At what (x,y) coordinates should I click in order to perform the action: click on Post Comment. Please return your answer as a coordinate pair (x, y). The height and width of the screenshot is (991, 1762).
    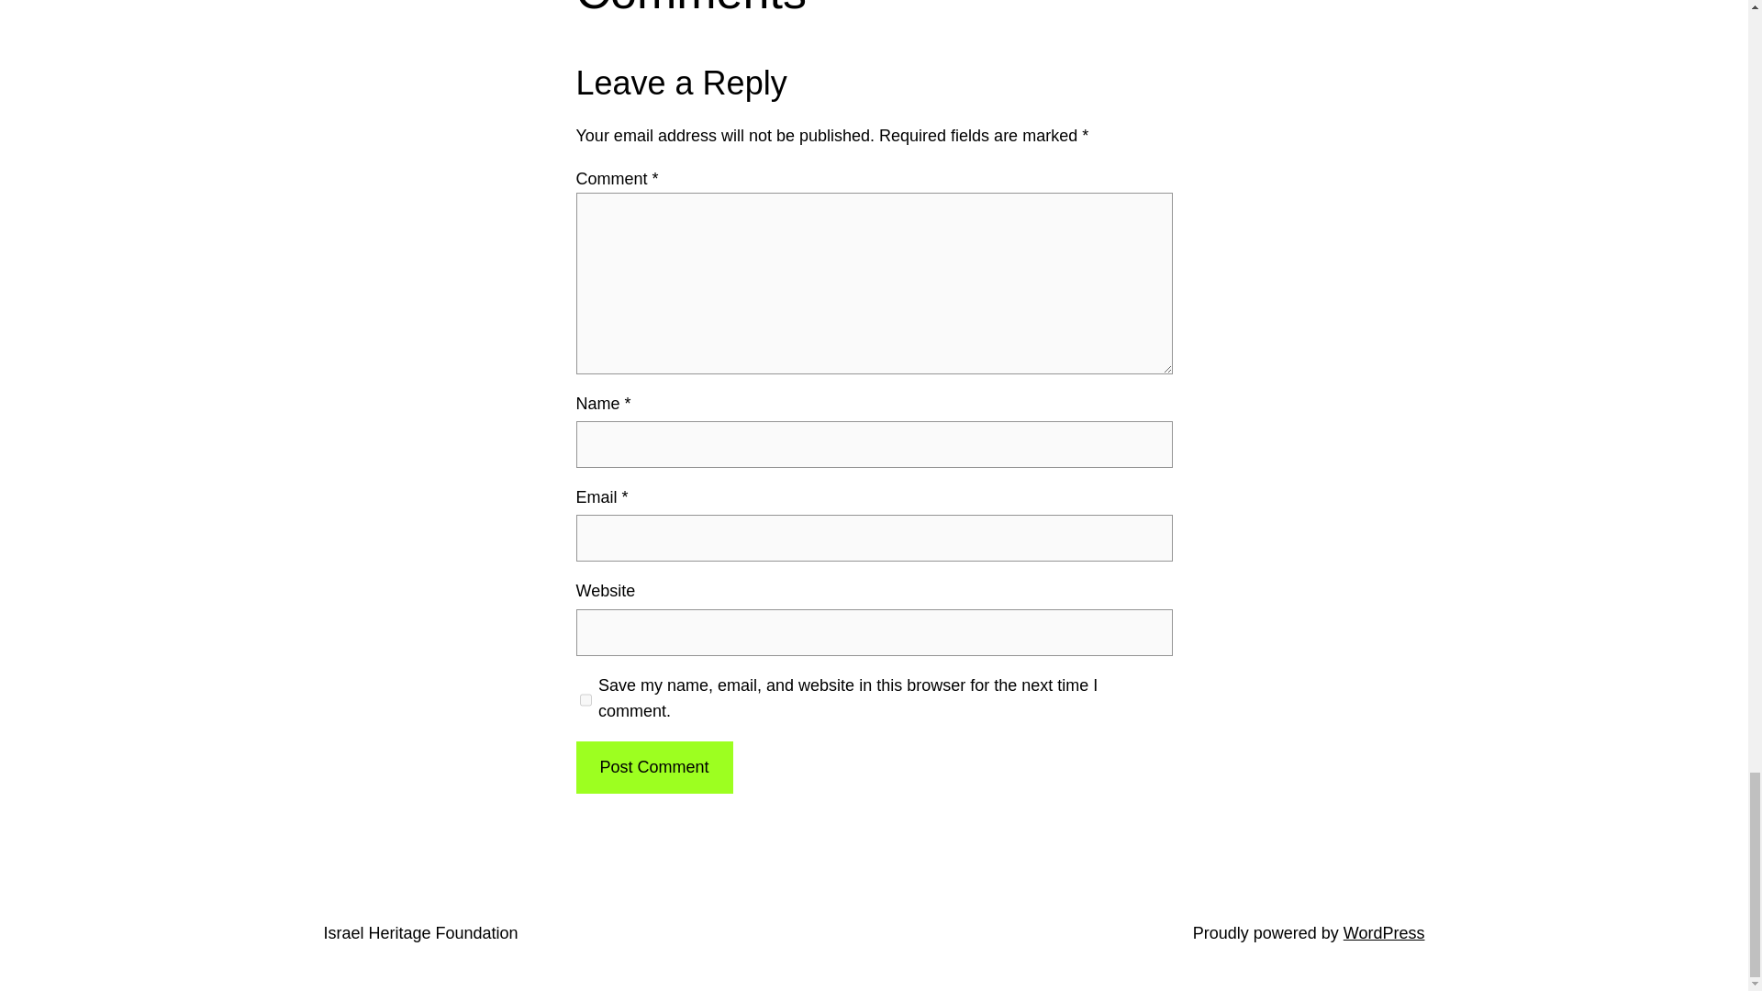
    Looking at the image, I should click on (653, 767).